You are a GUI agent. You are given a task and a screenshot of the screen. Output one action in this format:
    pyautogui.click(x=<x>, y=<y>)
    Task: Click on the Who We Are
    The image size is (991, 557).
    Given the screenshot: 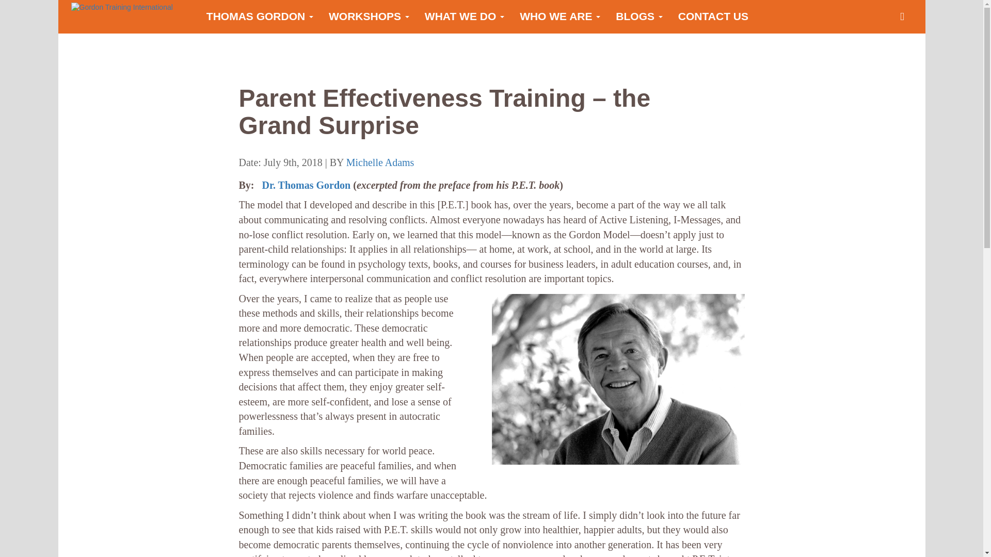 What is the action you would take?
    pyautogui.click(x=560, y=17)
    